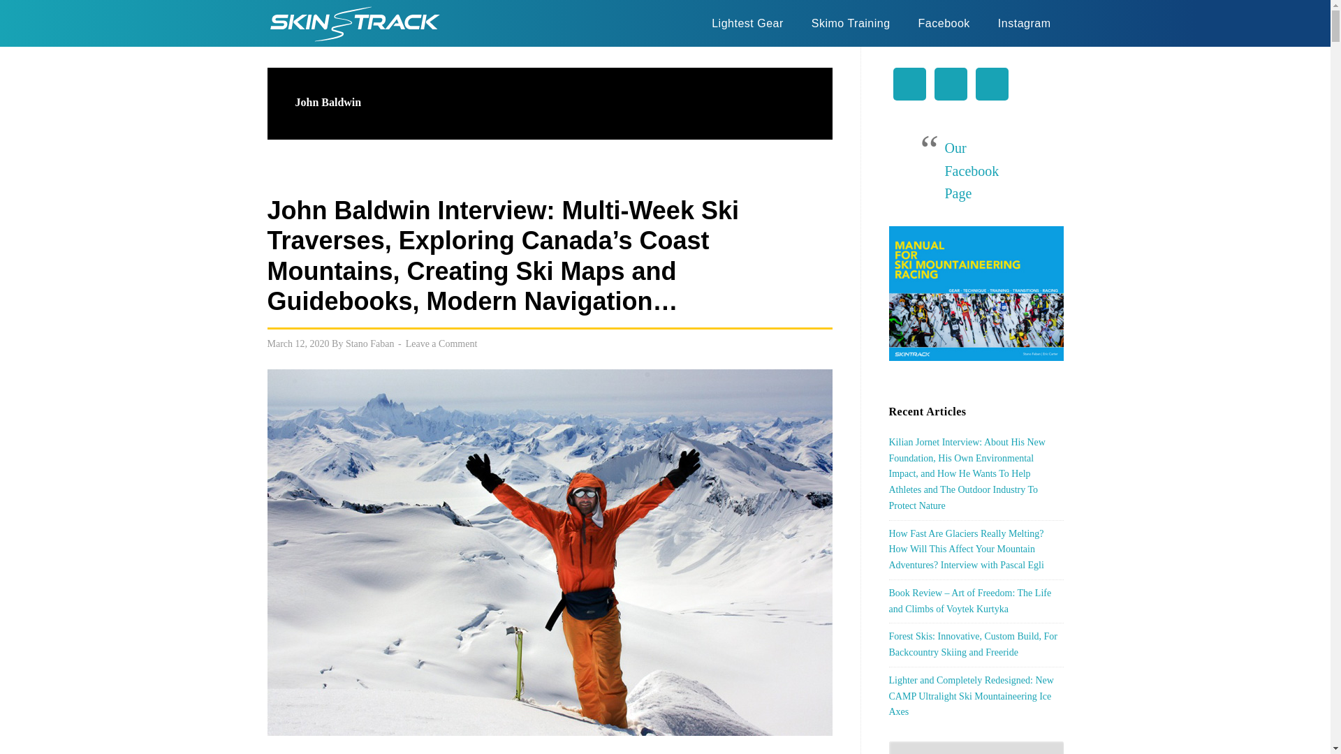 The image size is (1341, 754). Describe the element at coordinates (944, 23) in the screenshot. I see `Facebook` at that location.